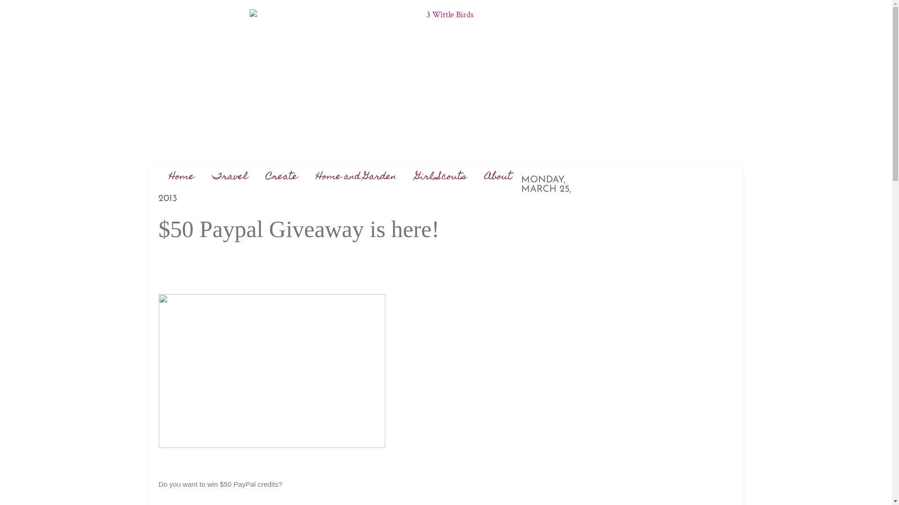  What do you see at coordinates (357, 177) in the screenshot?
I see `Home and Garden` at bounding box center [357, 177].